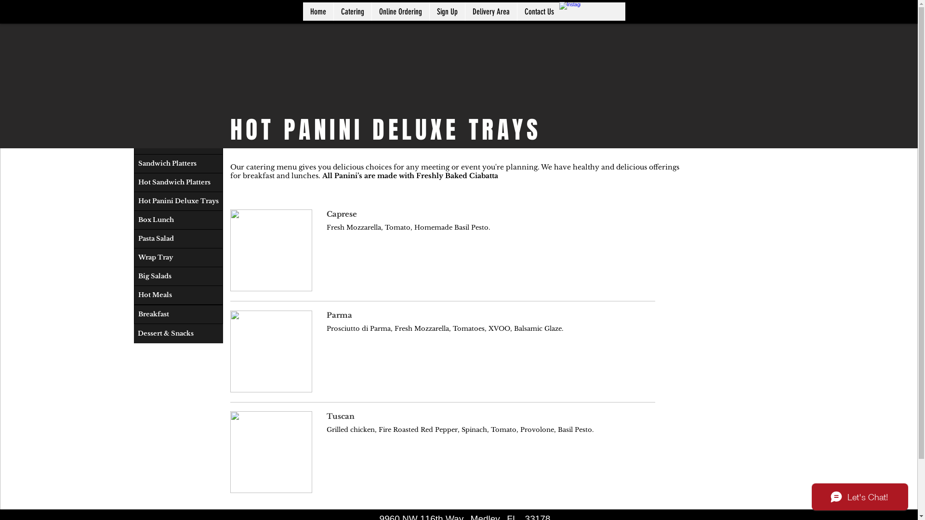  I want to click on Delivery Area, so click(490, 12).